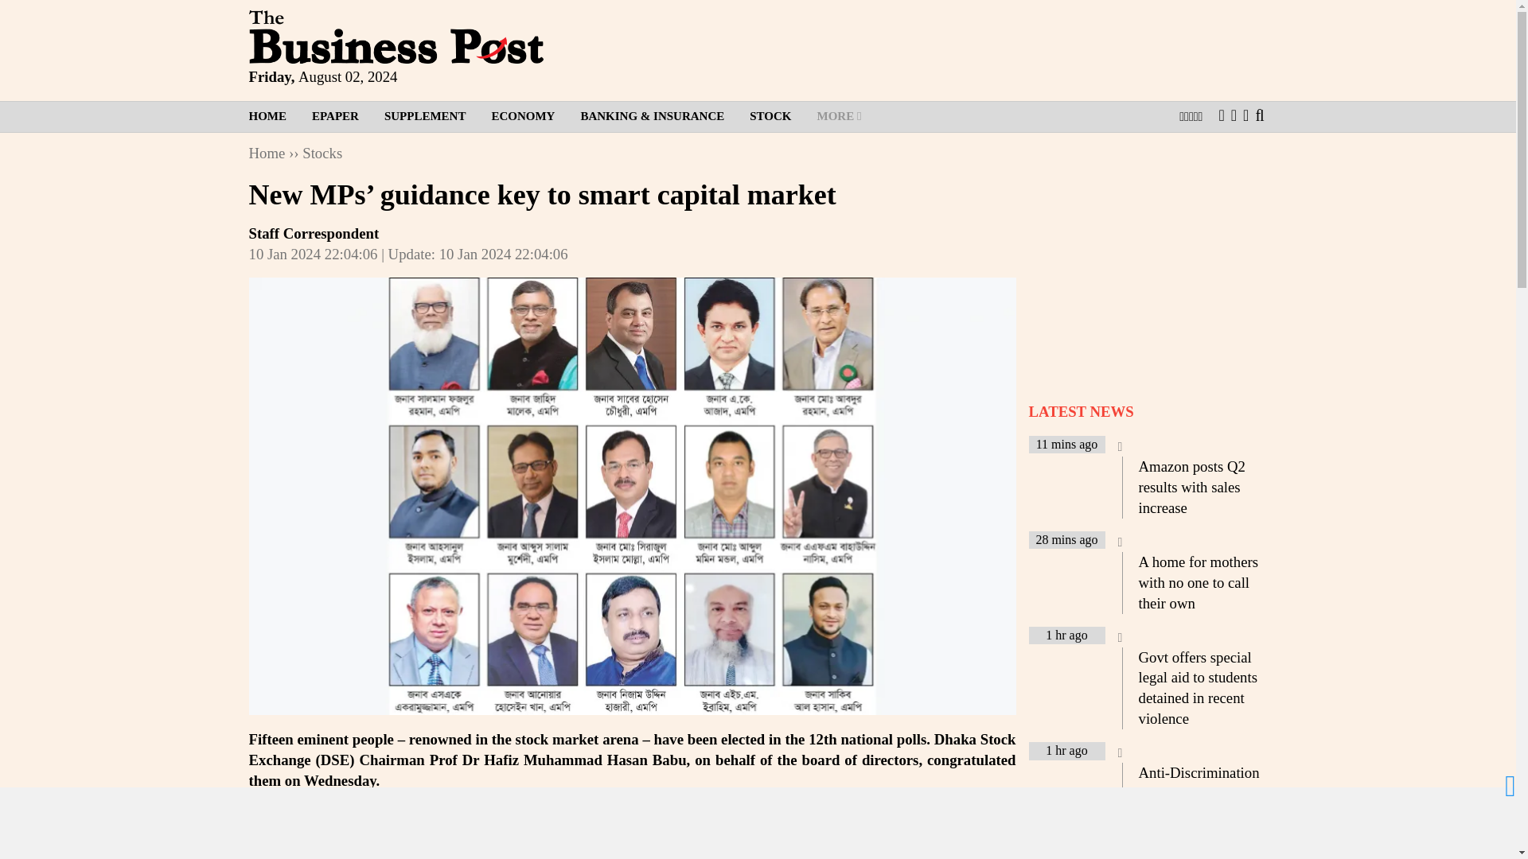  Describe the element at coordinates (425, 116) in the screenshot. I see `SUPPLEMENT` at that location.